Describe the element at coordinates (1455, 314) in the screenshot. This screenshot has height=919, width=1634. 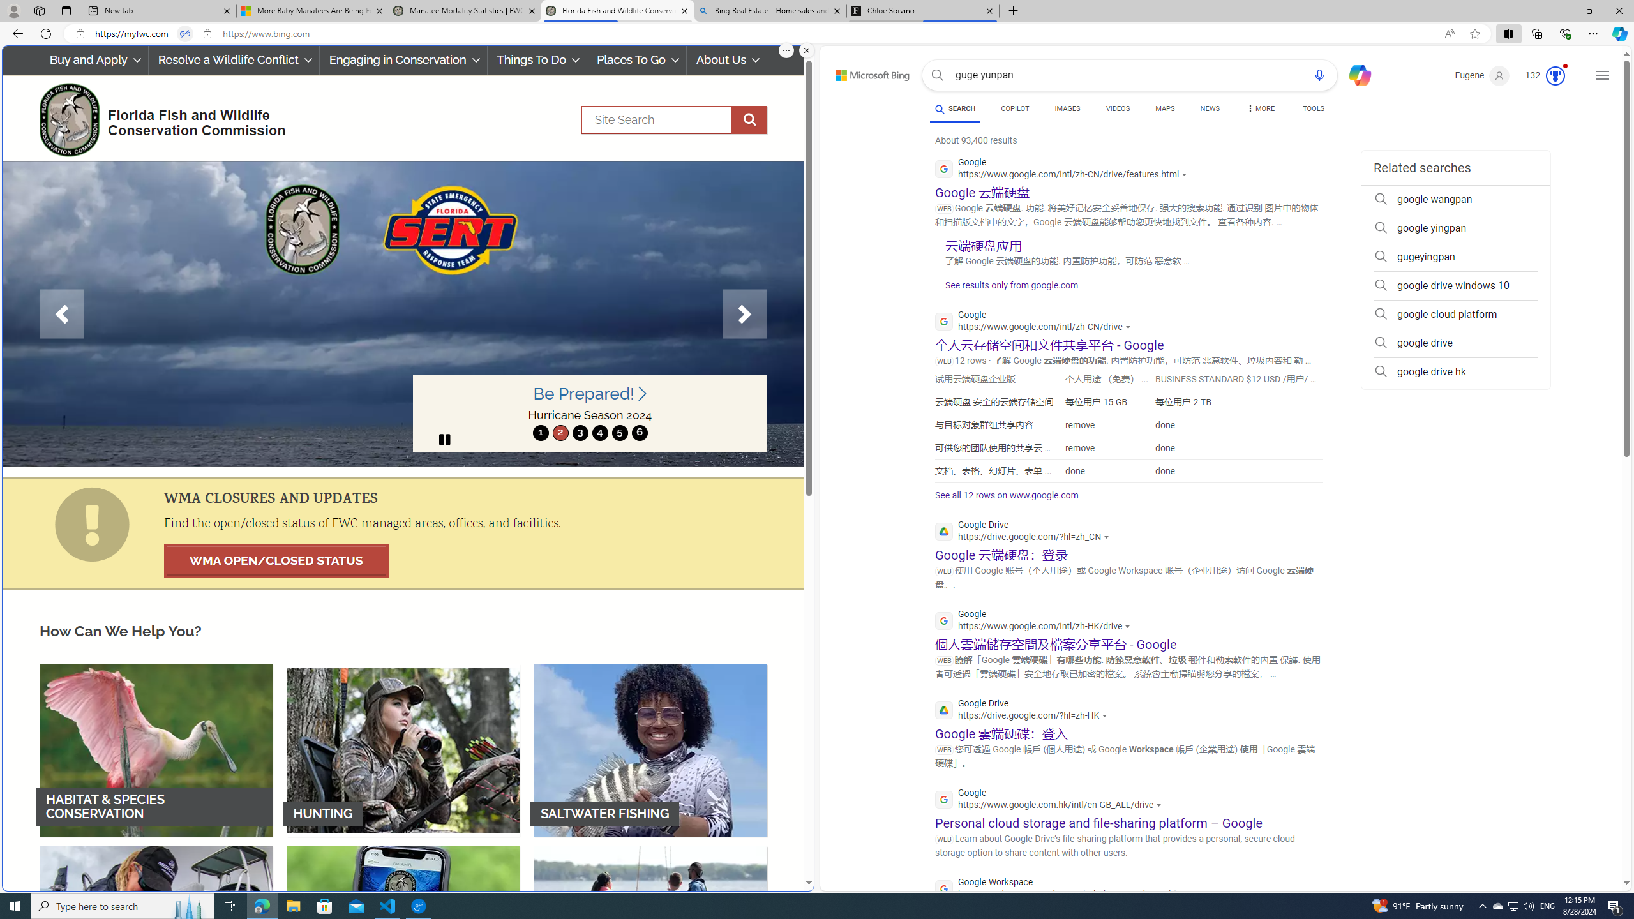
I see `google cloud platform` at that location.